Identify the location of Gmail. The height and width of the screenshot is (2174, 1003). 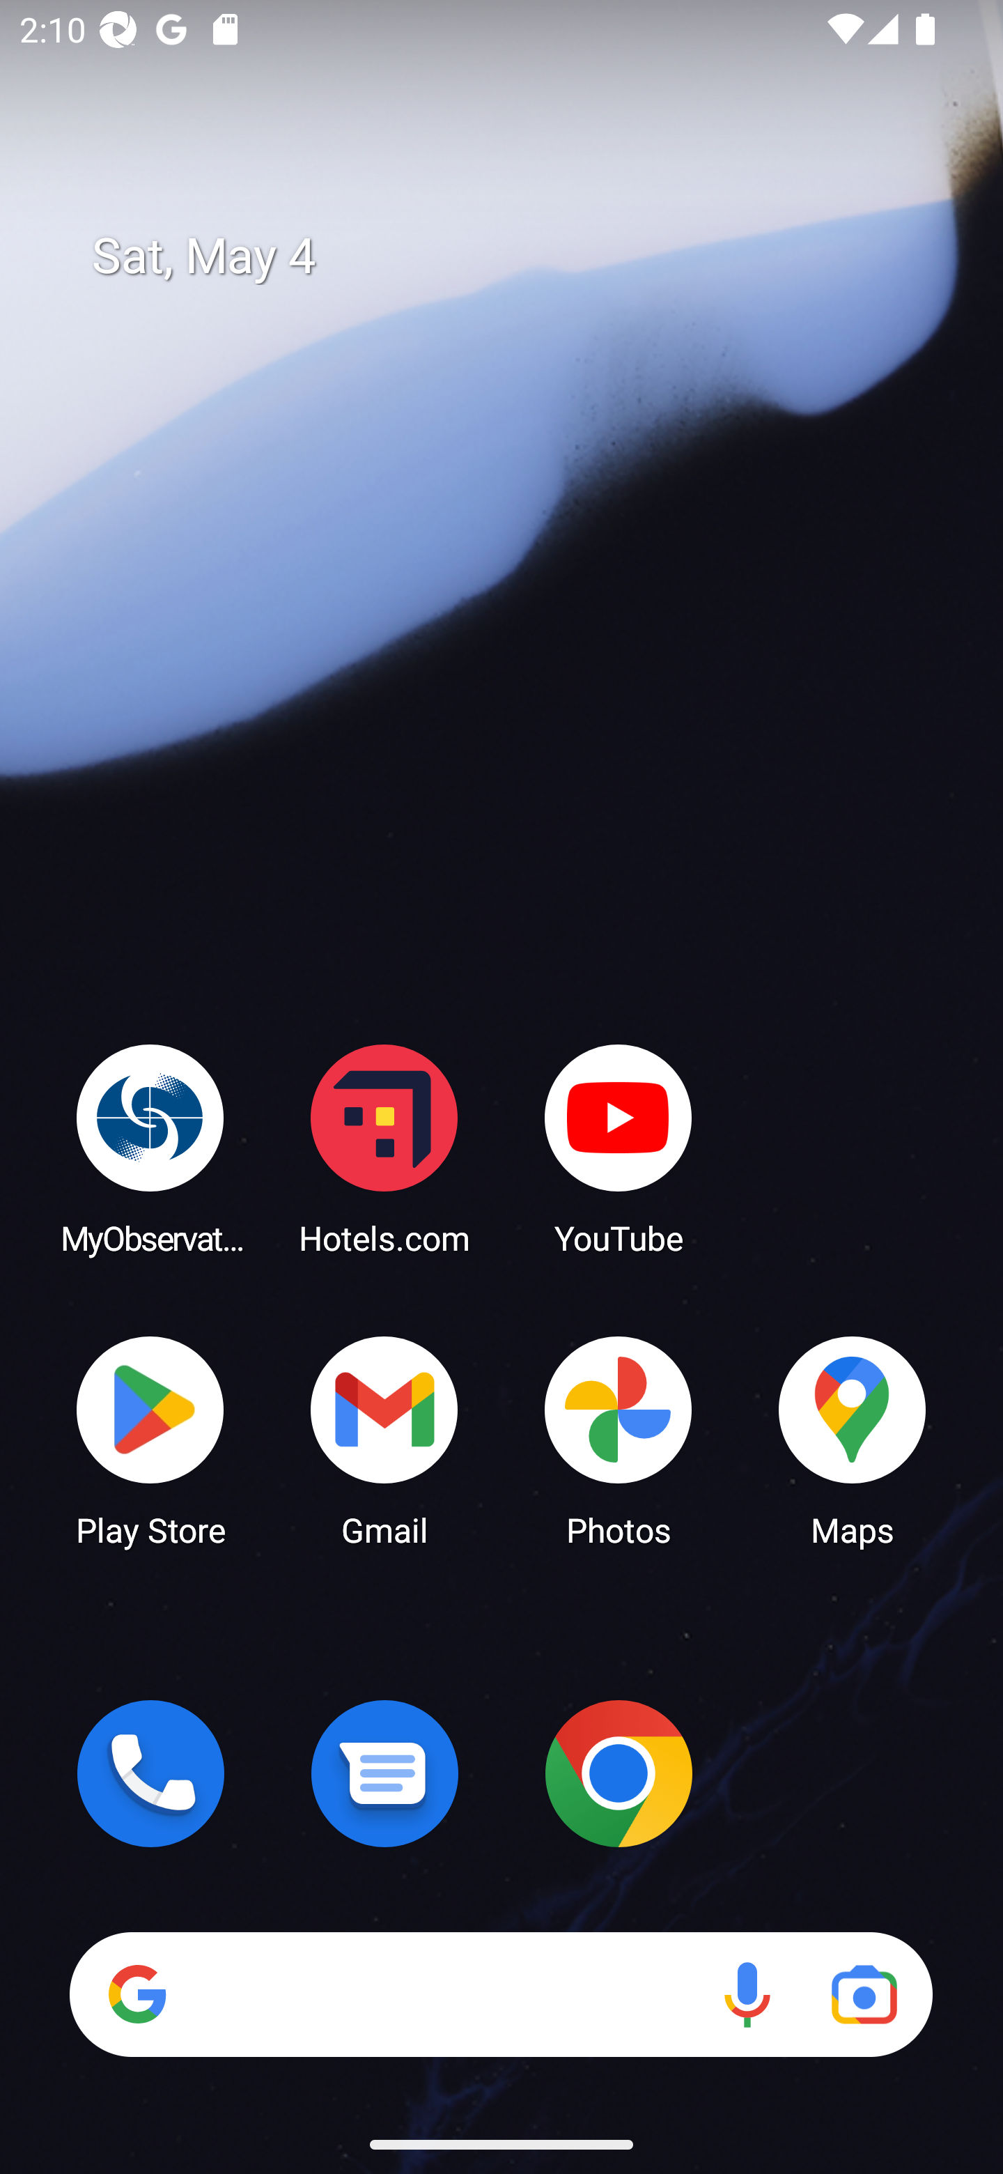
(384, 1440).